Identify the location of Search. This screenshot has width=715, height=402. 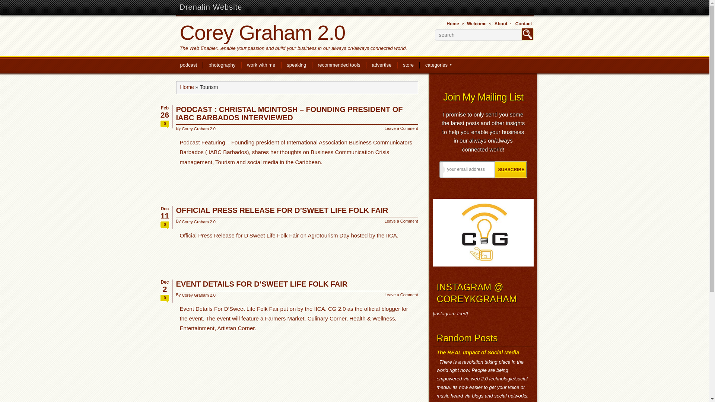
(527, 34).